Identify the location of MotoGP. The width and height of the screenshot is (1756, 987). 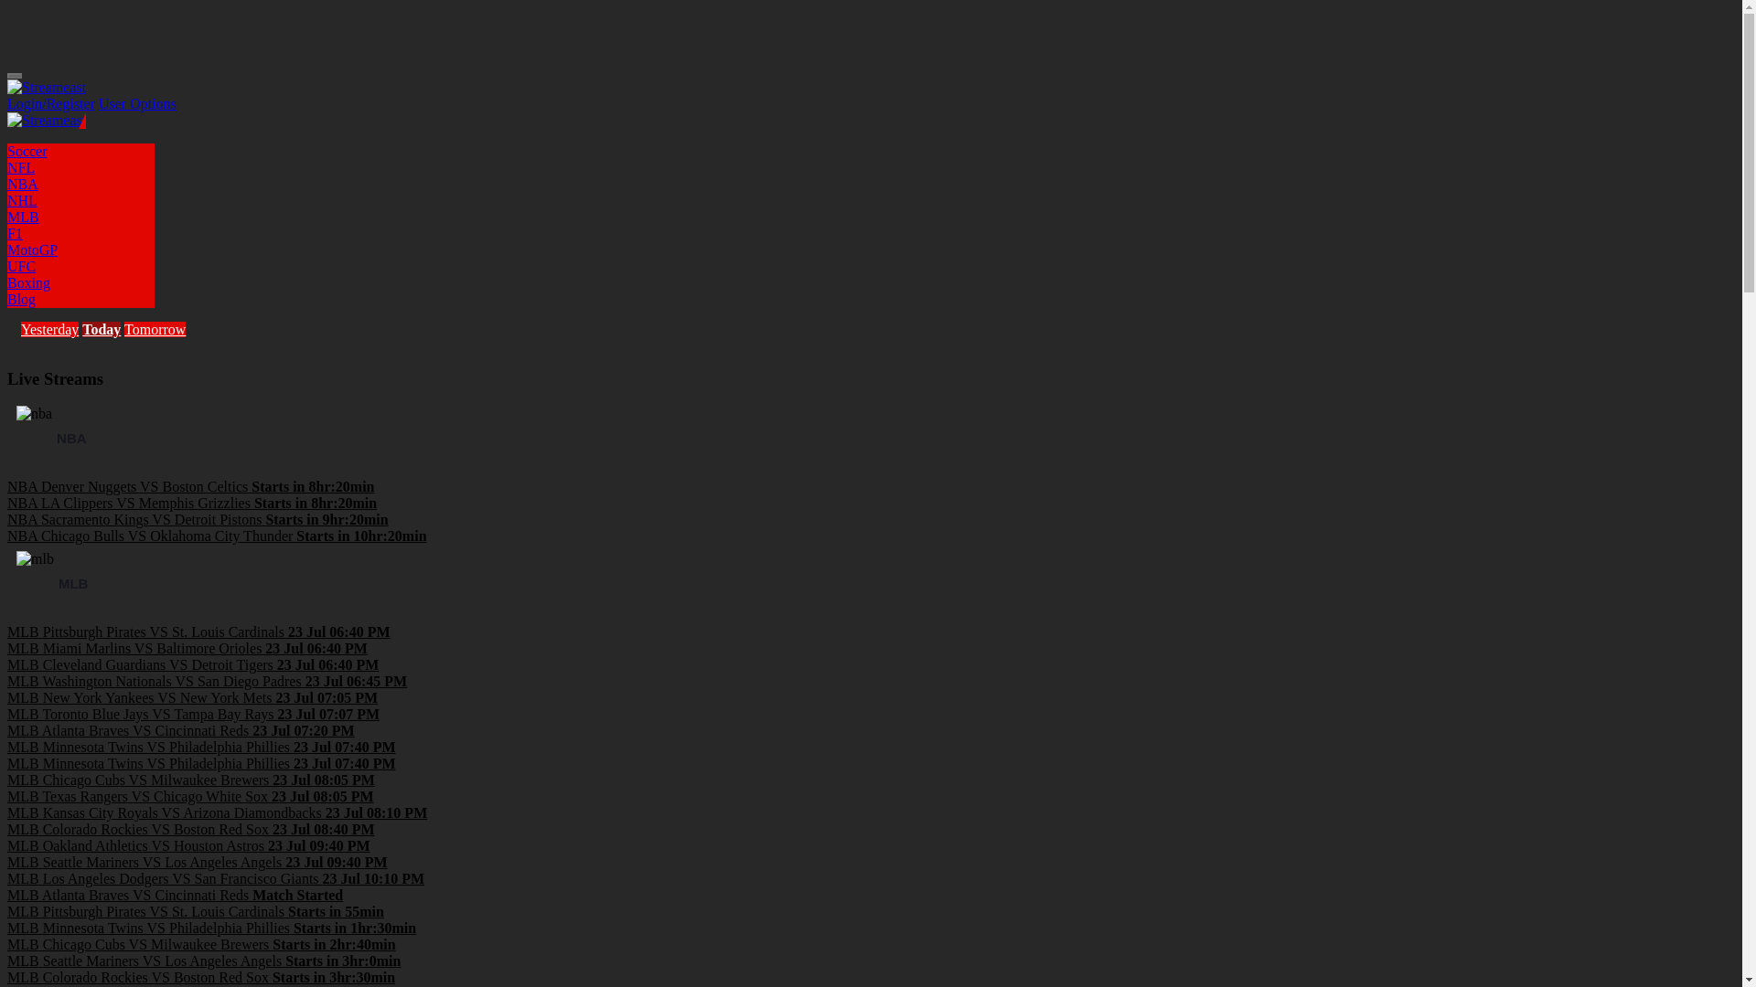
(32, 249).